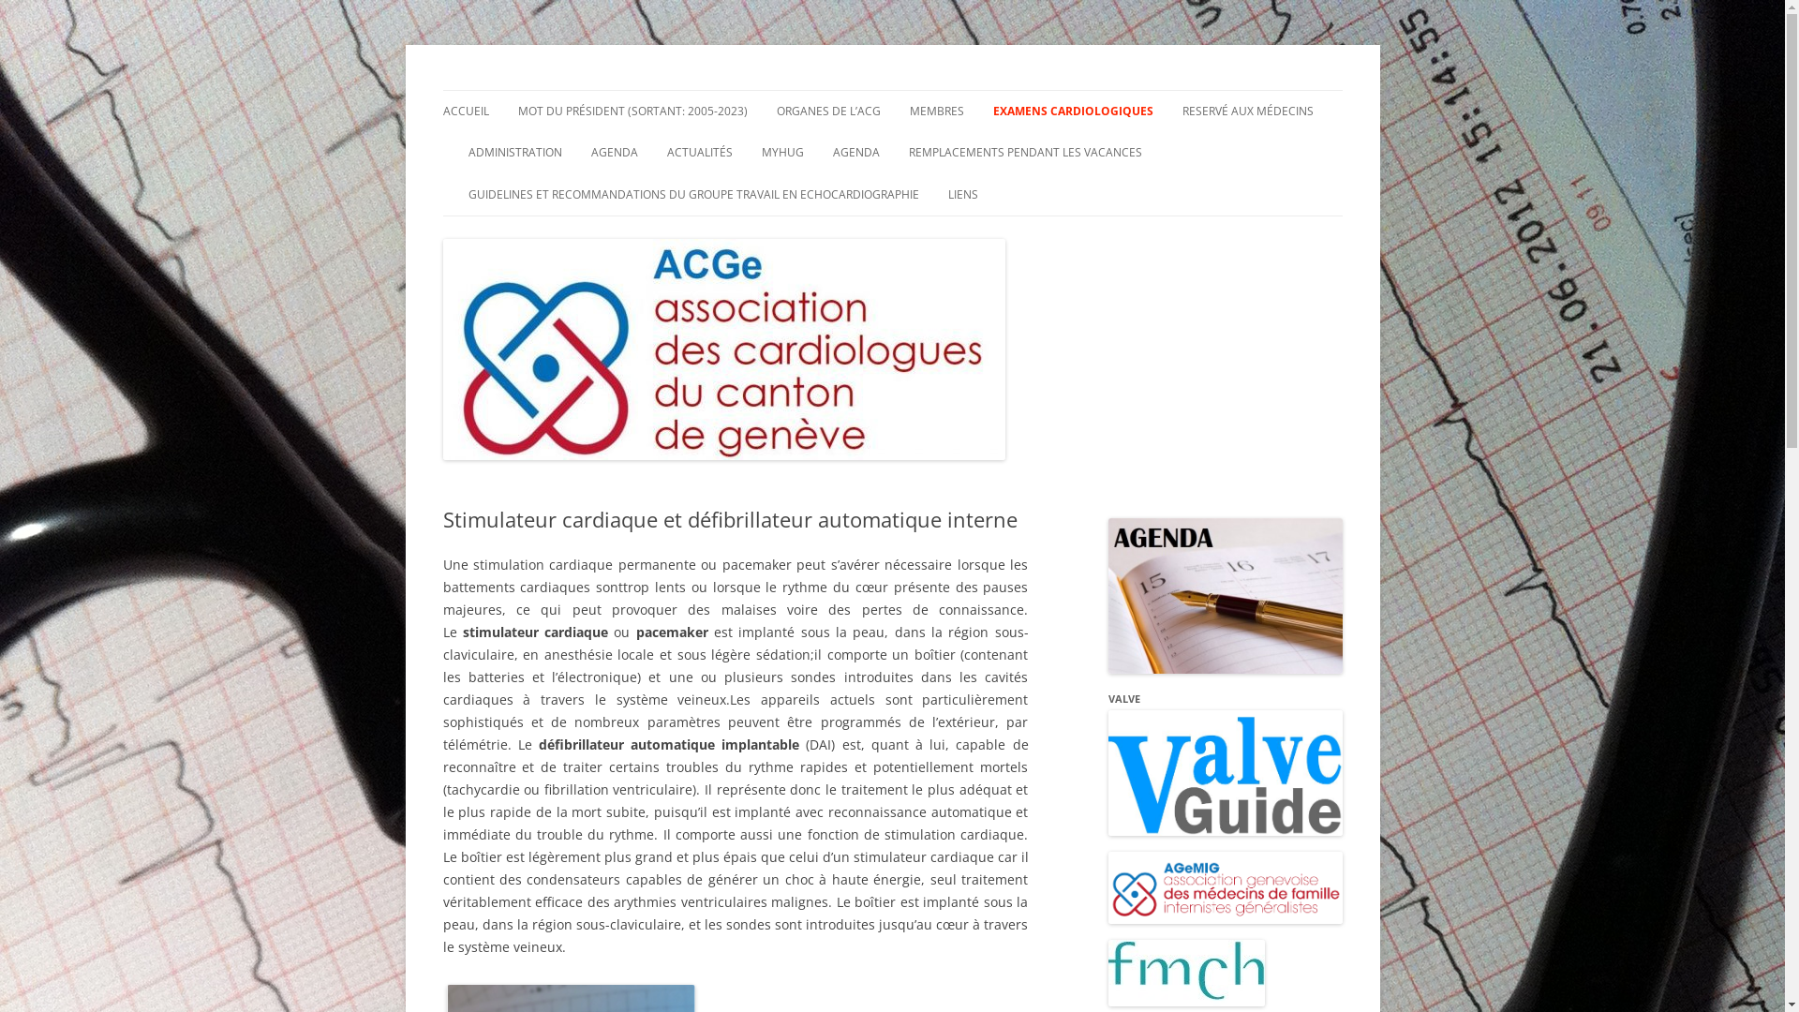 Image resolution: width=1799 pixels, height=1012 pixels. What do you see at coordinates (963, 195) in the screenshot?
I see `LIENS` at bounding box center [963, 195].